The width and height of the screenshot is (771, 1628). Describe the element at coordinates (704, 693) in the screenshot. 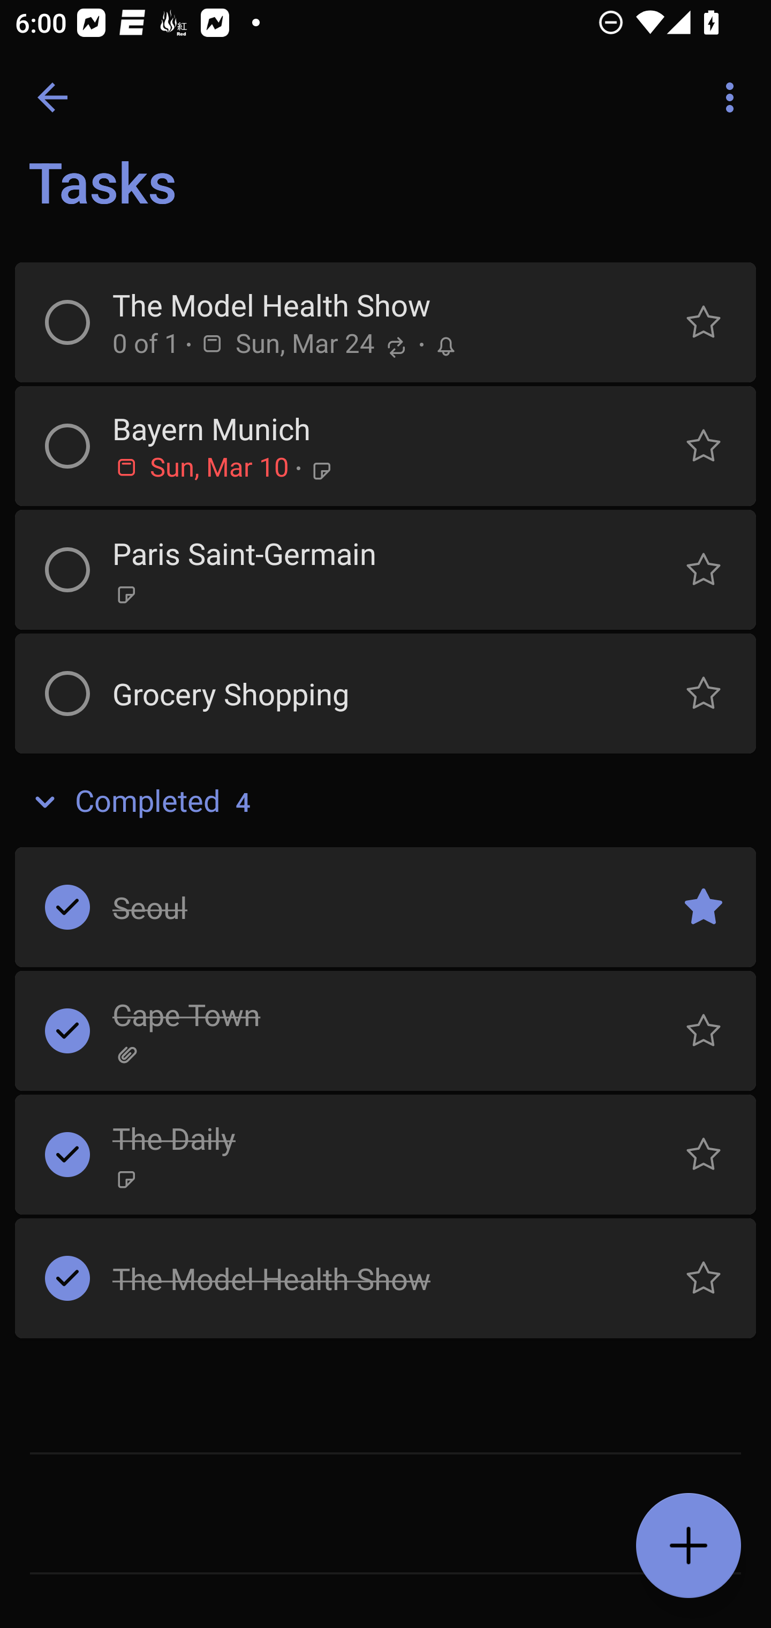

I see `Normal task Grocery Shopping, Button` at that location.